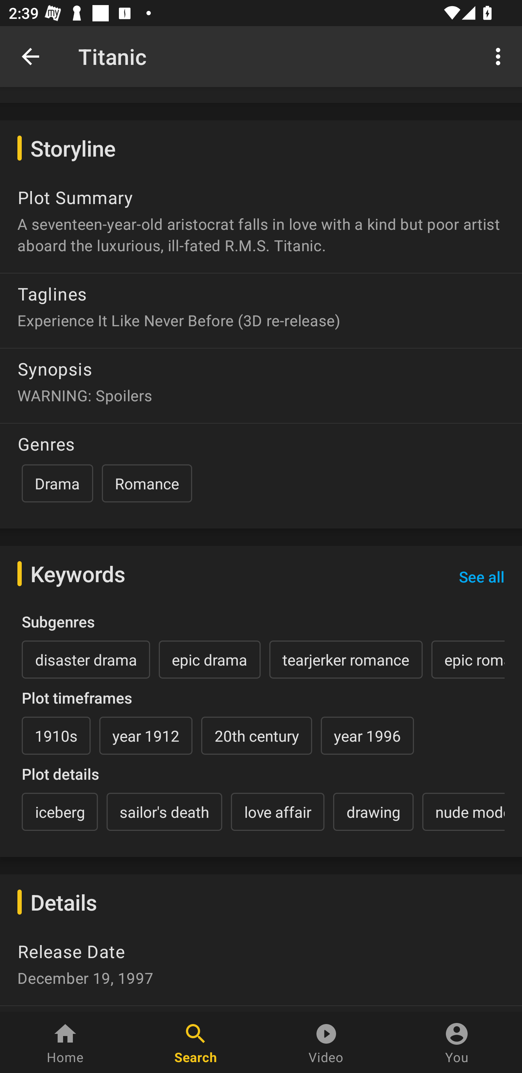 The height and width of the screenshot is (1073, 522). Describe the element at coordinates (57, 483) in the screenshot. I see `Drama` at that location.